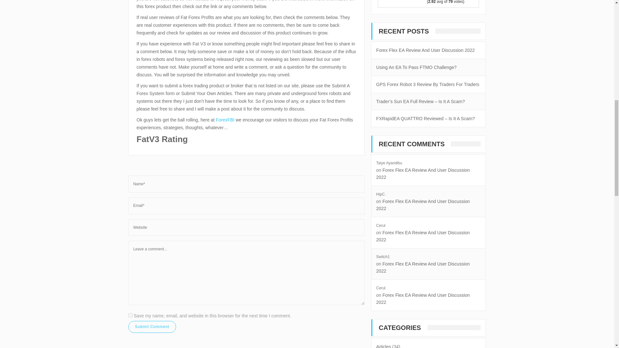 The width and height of the screenshot is (619, 348). What do you see at coordinates (225, 120) in the screenshot?
I see `ForexFBI` at bounding box center [225, 120].